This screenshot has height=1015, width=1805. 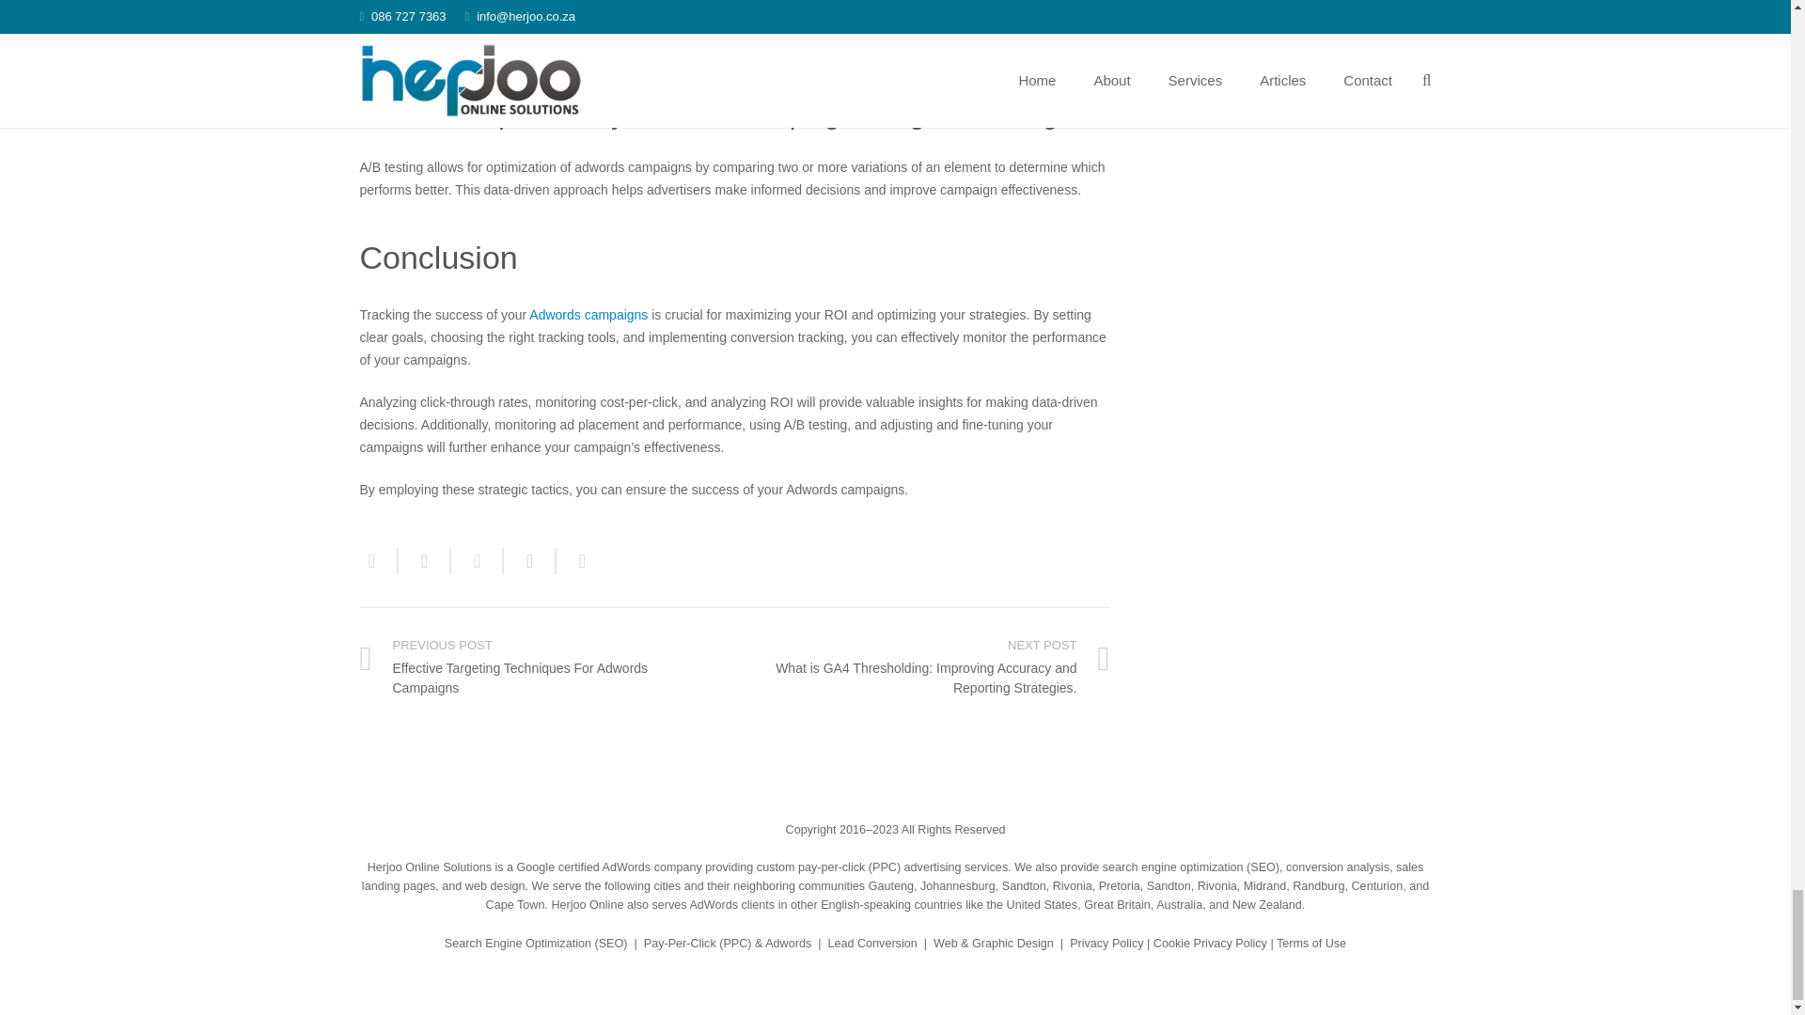 What do you see at coordinates (425, 561) in the screenshot?
I see `Share this` at bounding box center [425, 561].